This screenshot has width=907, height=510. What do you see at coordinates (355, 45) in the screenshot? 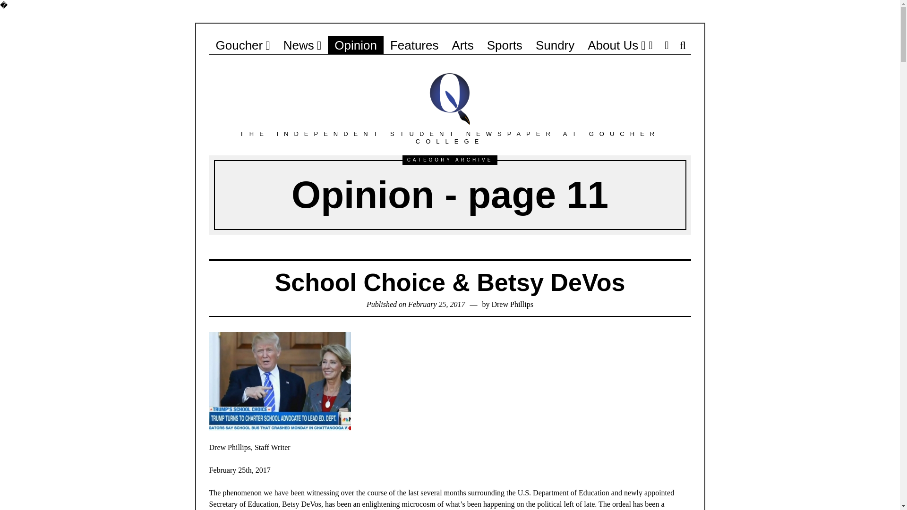
I see `Opinion` at bounding box center [355, 45].